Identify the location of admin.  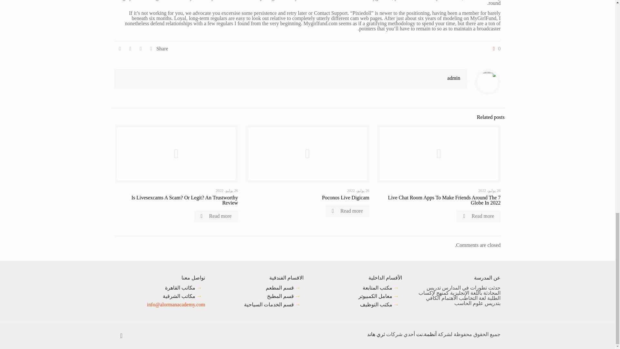
(453, 78).